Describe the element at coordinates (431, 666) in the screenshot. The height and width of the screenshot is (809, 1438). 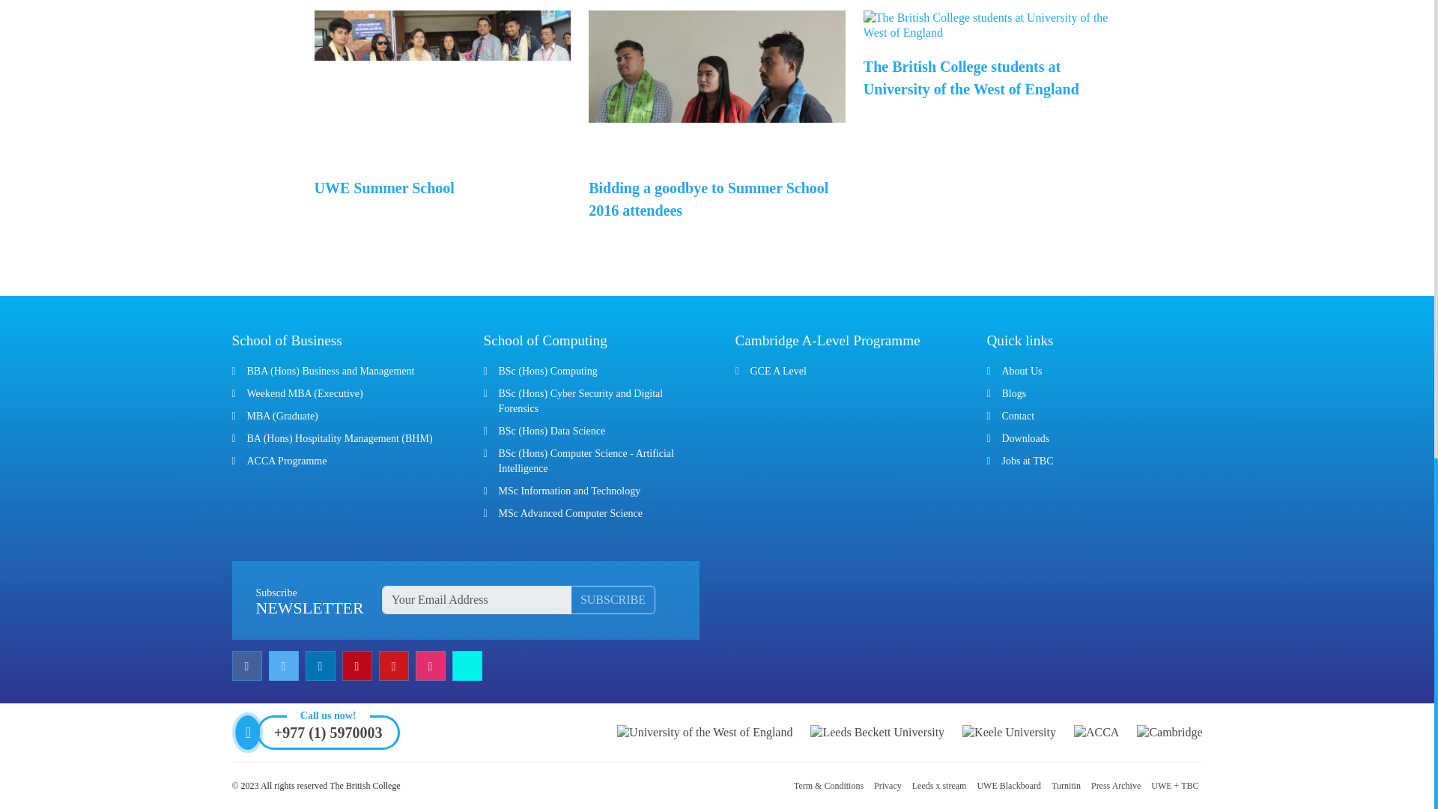
I see `Instagram` at that location.